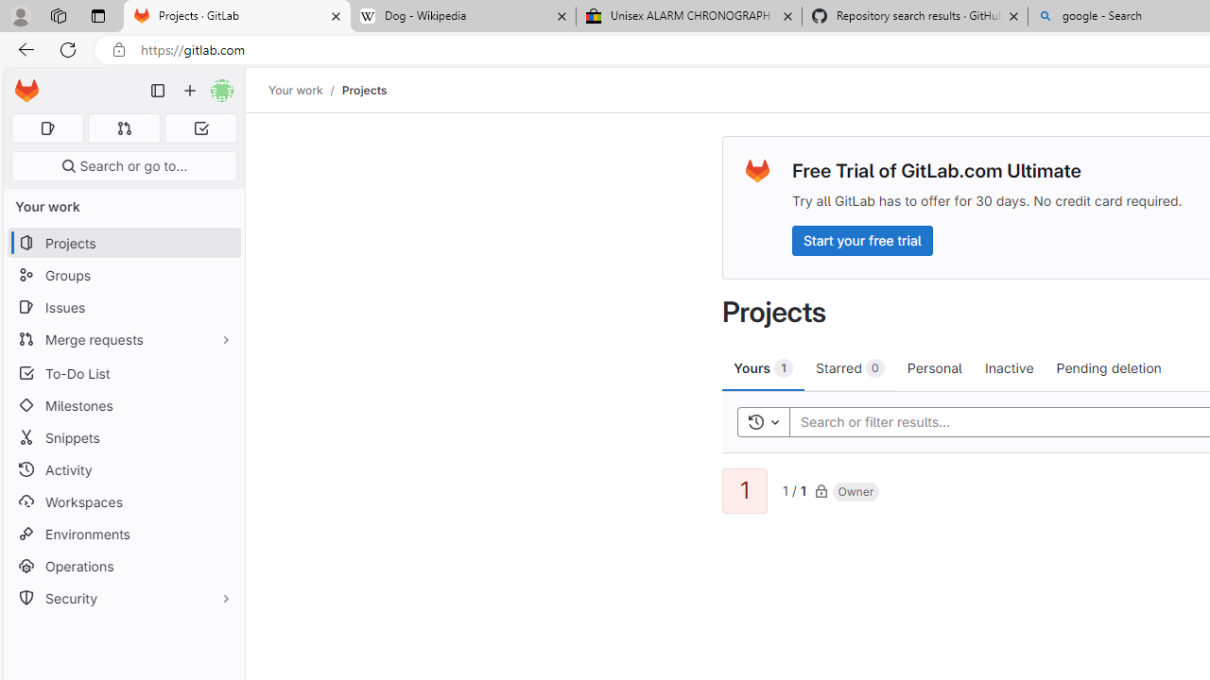 Image resolution: width=1210 pixels, height=680 pixels. I want to click on Yours 1, so click(764, 367).